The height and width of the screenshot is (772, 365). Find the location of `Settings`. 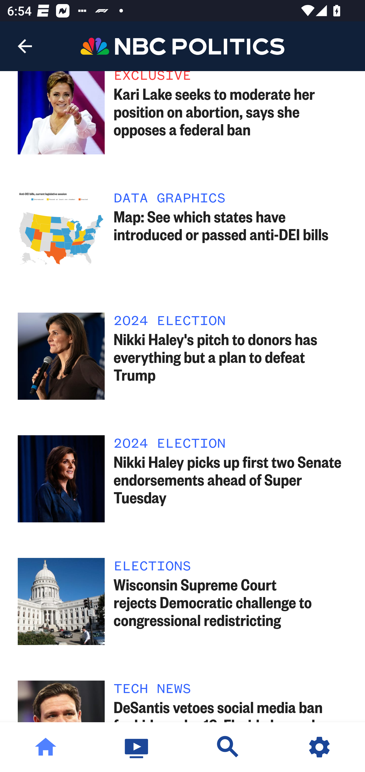

Settings is located at coordinates (319, 747).